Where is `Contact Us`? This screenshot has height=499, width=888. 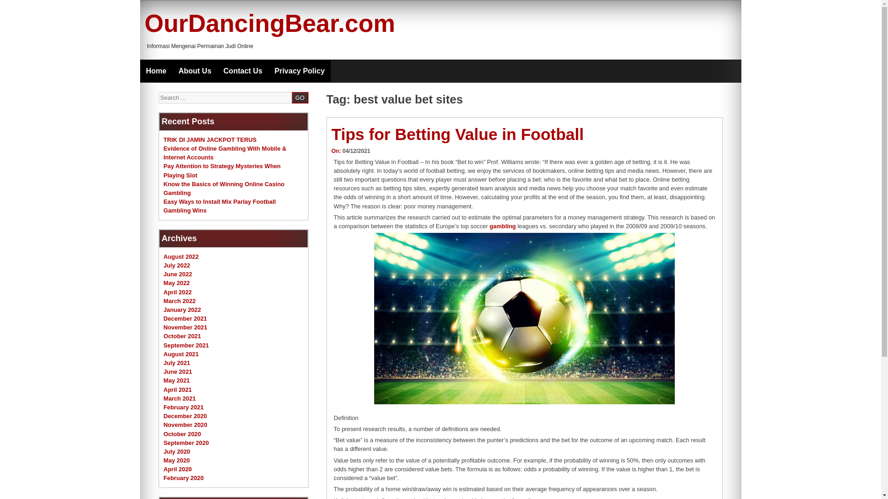
Contact Us is located at coordinates (242, 71).